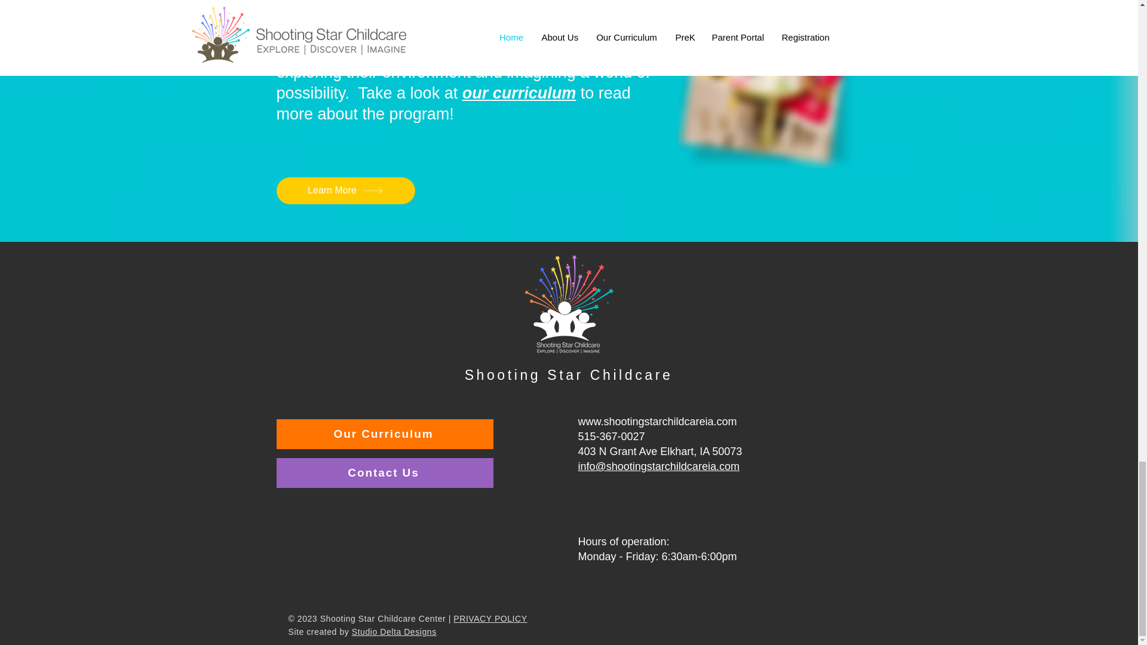  Describe the element at coordinates (385, 472) in the screenshot. I see `Contact Us` at that location.